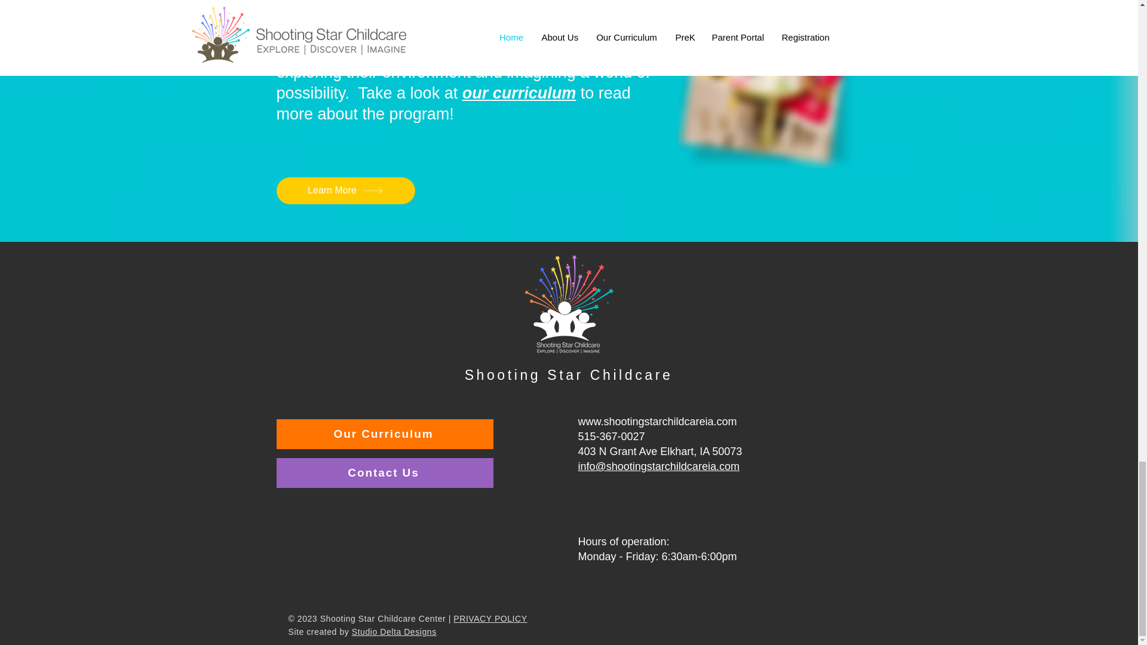  Describe the element at coordinates (385, 472) in the screenshot. I see `Contact Us` at that location.